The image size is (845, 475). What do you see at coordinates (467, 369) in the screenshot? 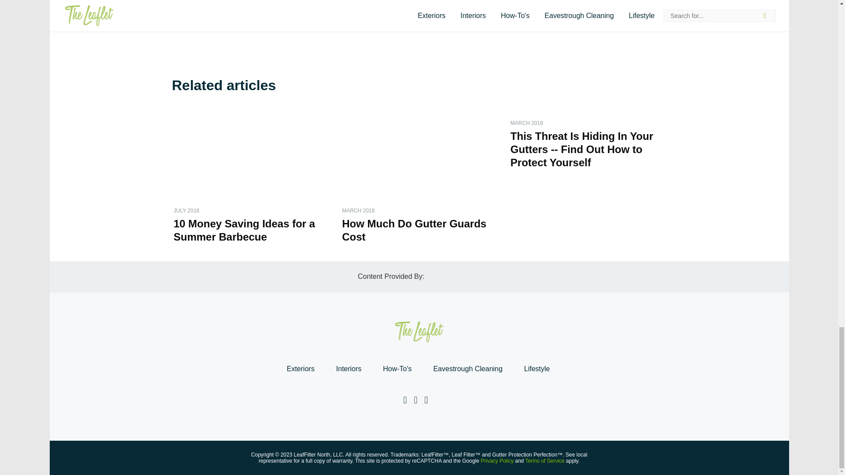
I see `Eavestrough Cleaning` at bounding box center [467, 369].